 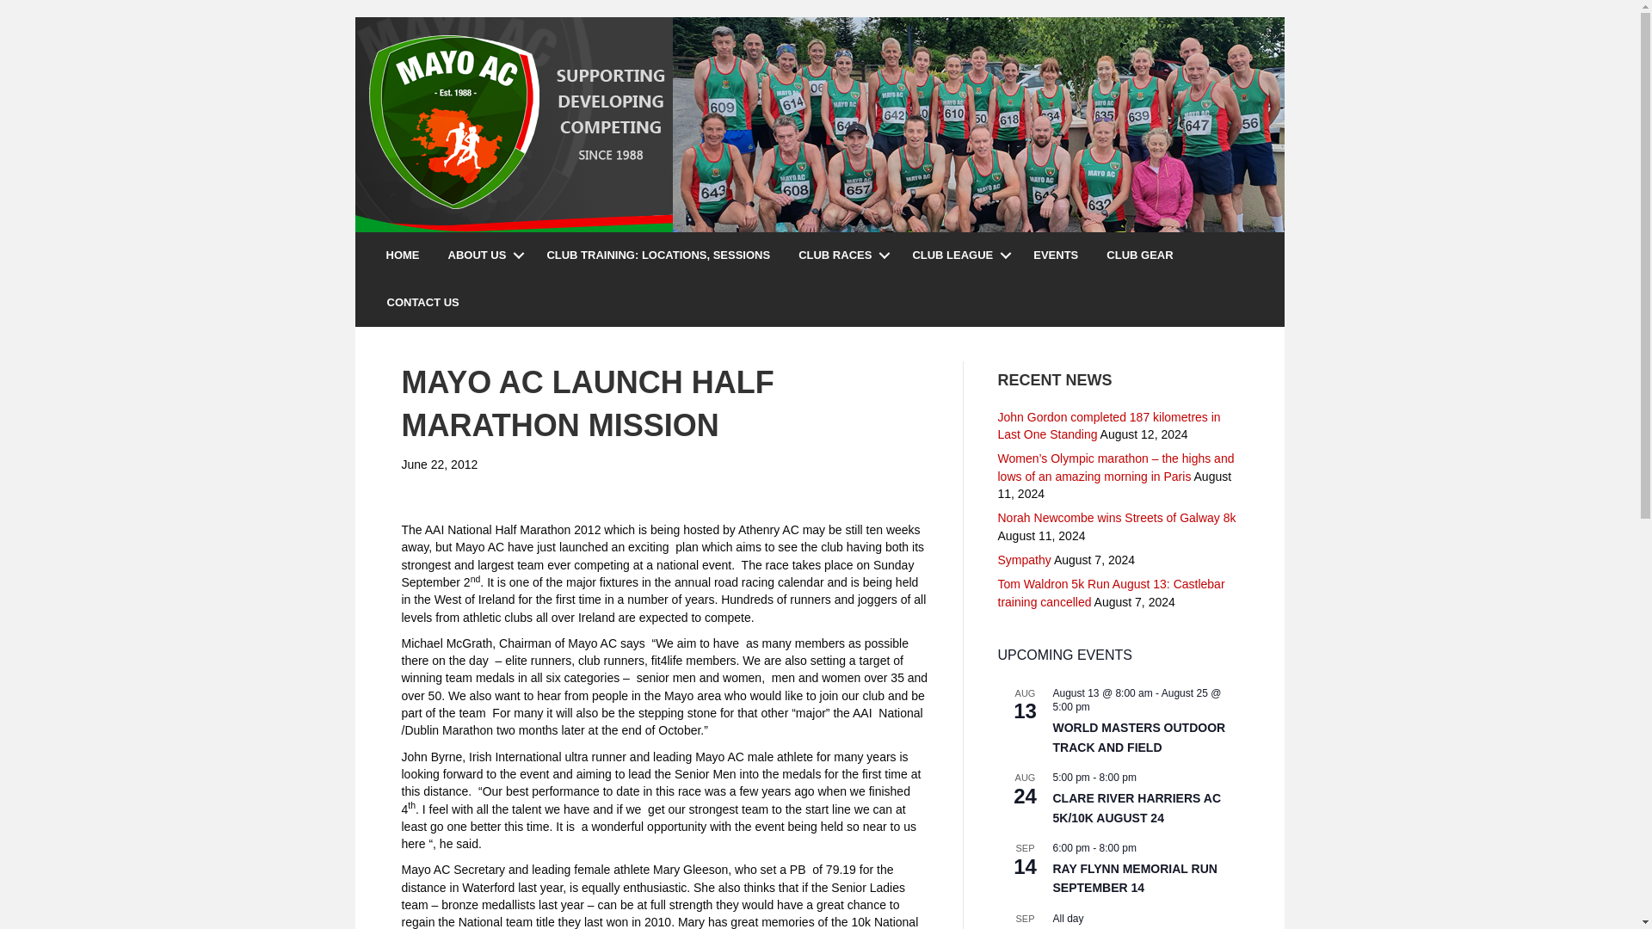 What do you see at coordinates (482, 256) in the screenshot?
I see `ABOUT US` at bounding box center [482, 256].